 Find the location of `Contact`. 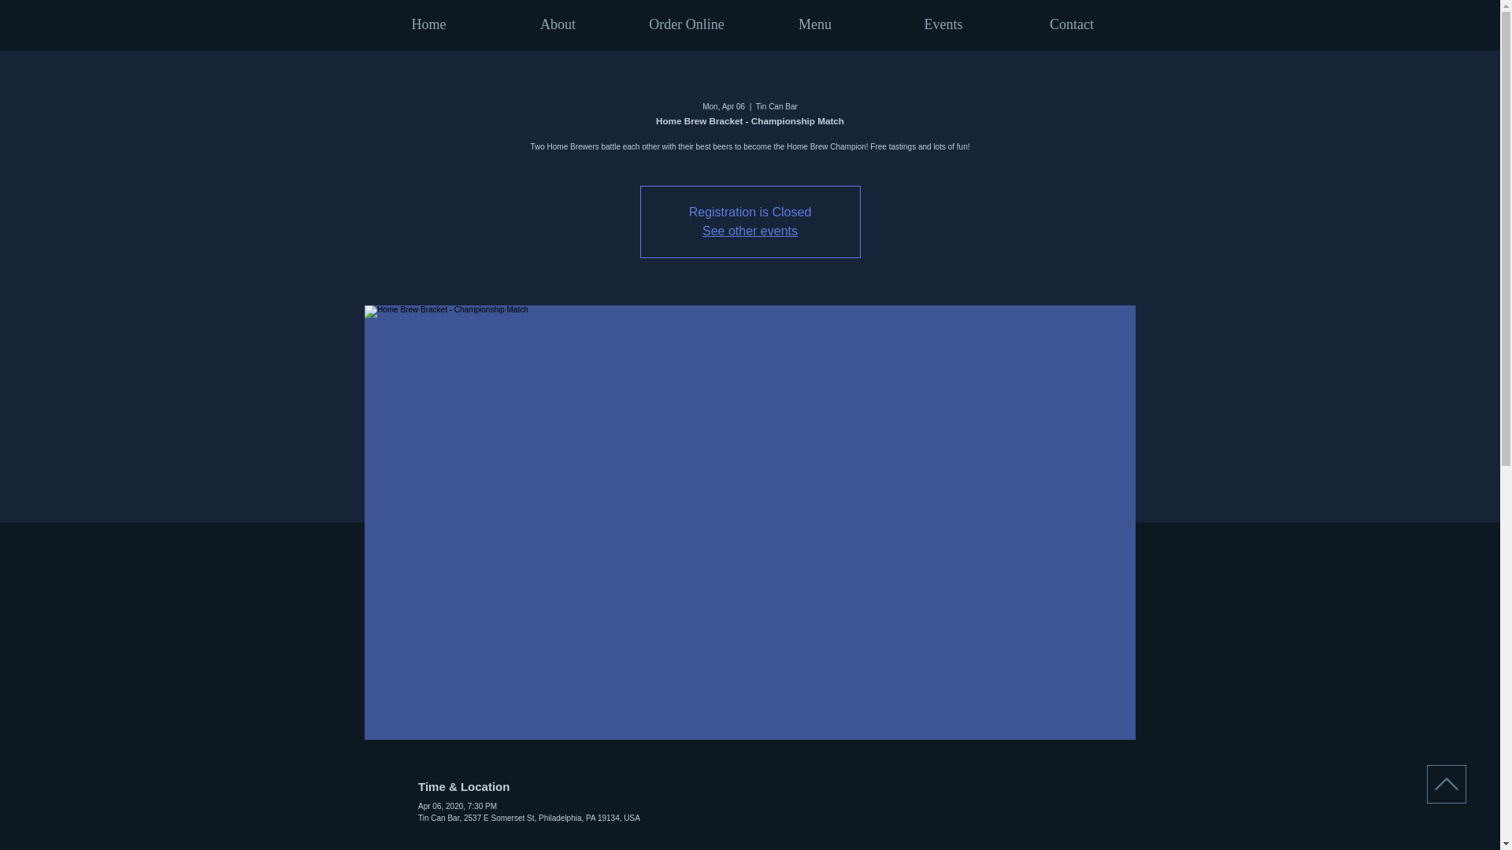

Contact is located at coordinates (1073, 24).